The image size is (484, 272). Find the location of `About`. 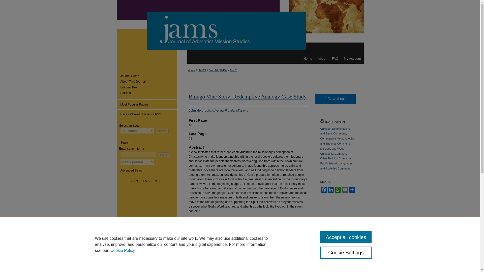

About is located at coordinates (322, 58).